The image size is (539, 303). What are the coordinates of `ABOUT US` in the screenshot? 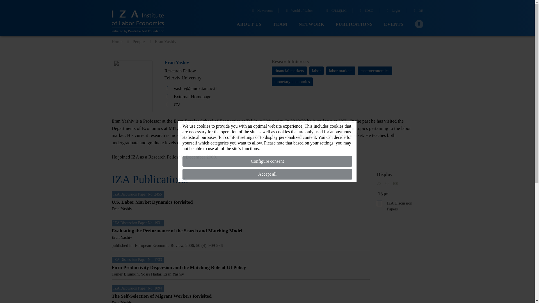 It's located at (249, 24).